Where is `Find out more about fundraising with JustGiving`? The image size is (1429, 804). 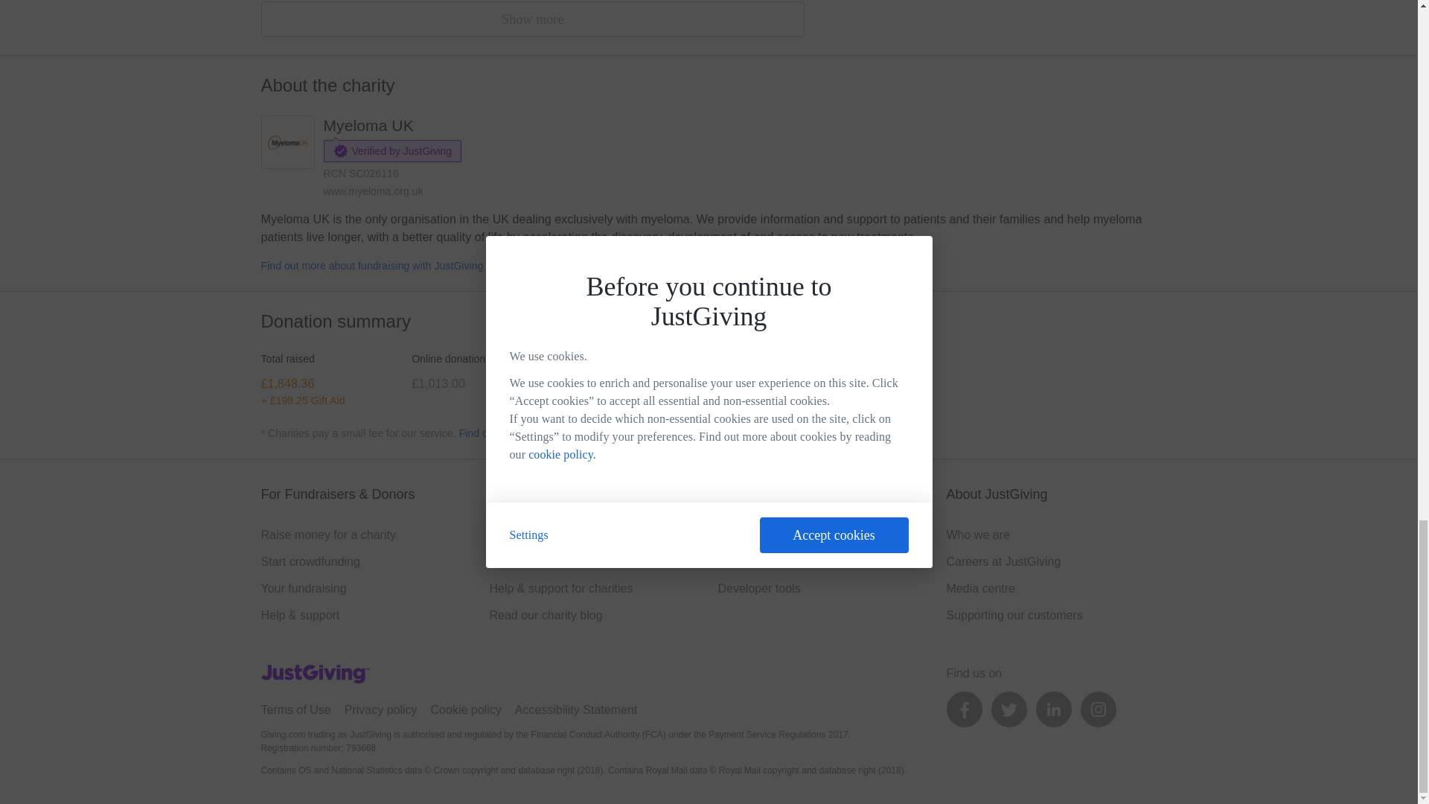 Find out more about fundraising with JustGiving is located at coordinates (371, 265).